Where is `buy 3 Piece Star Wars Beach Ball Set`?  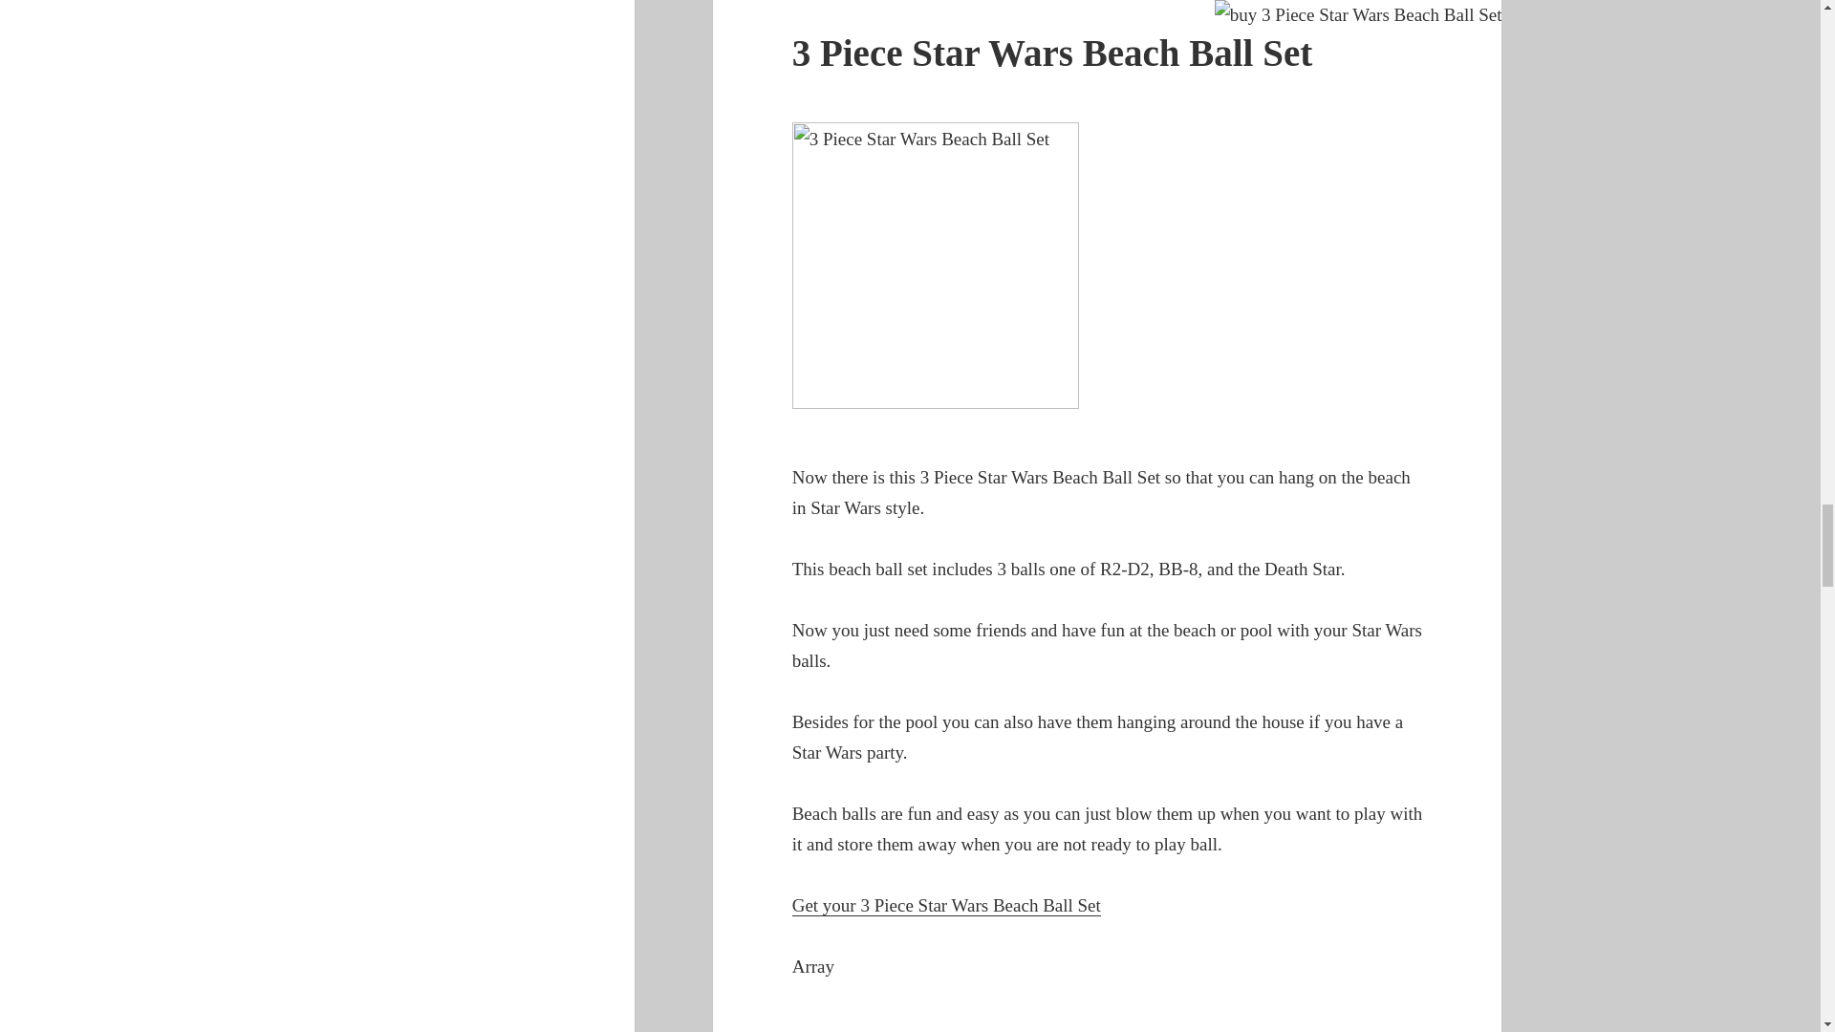 buy 3 Piece Star Wars Beach Ball Set is located at coordinates (1359, 15).